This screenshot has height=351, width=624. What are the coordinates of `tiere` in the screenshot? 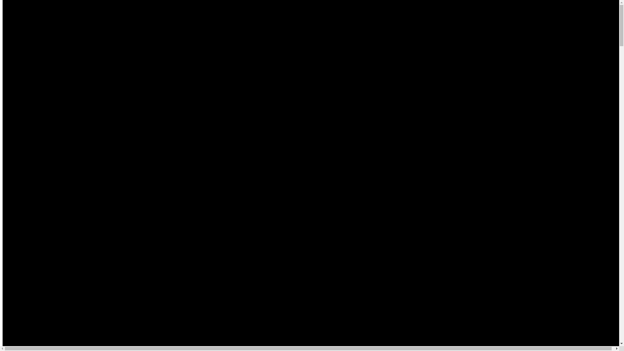 It's located at (124, 84).